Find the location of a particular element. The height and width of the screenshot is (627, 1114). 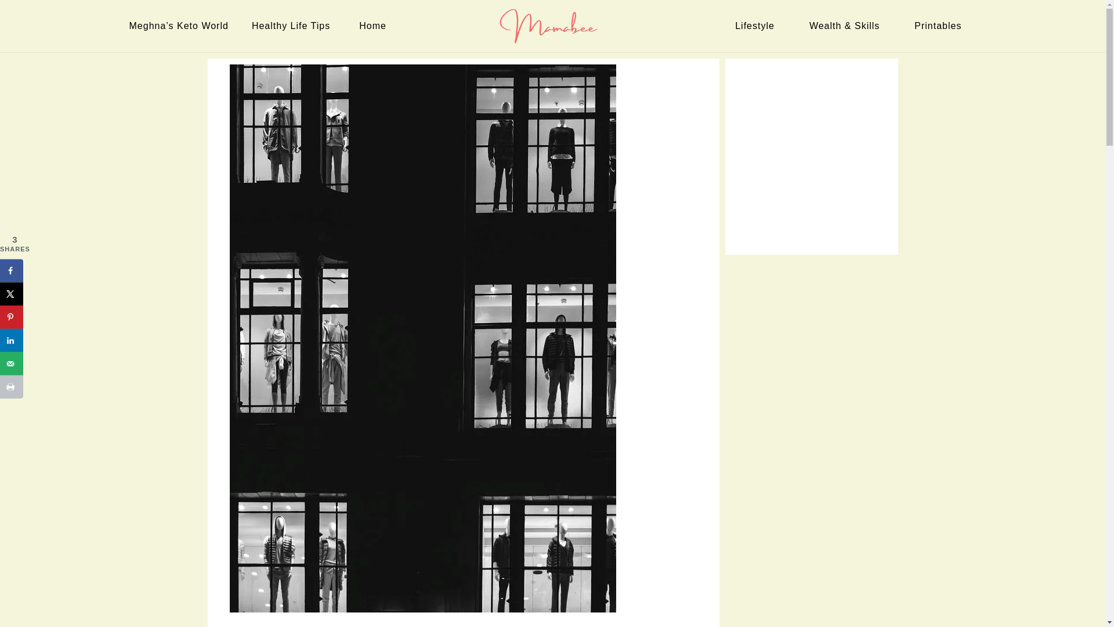

Healthy Life Tips is located at coordinates (294, 26).